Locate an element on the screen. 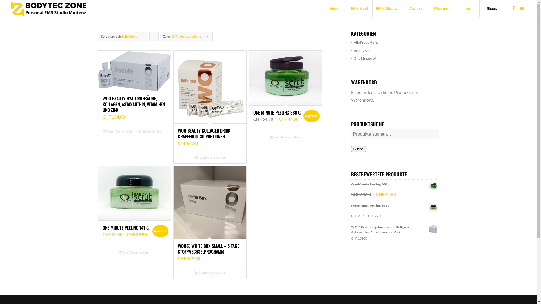  In den Warenkorb is located at coordinates (117, 131).